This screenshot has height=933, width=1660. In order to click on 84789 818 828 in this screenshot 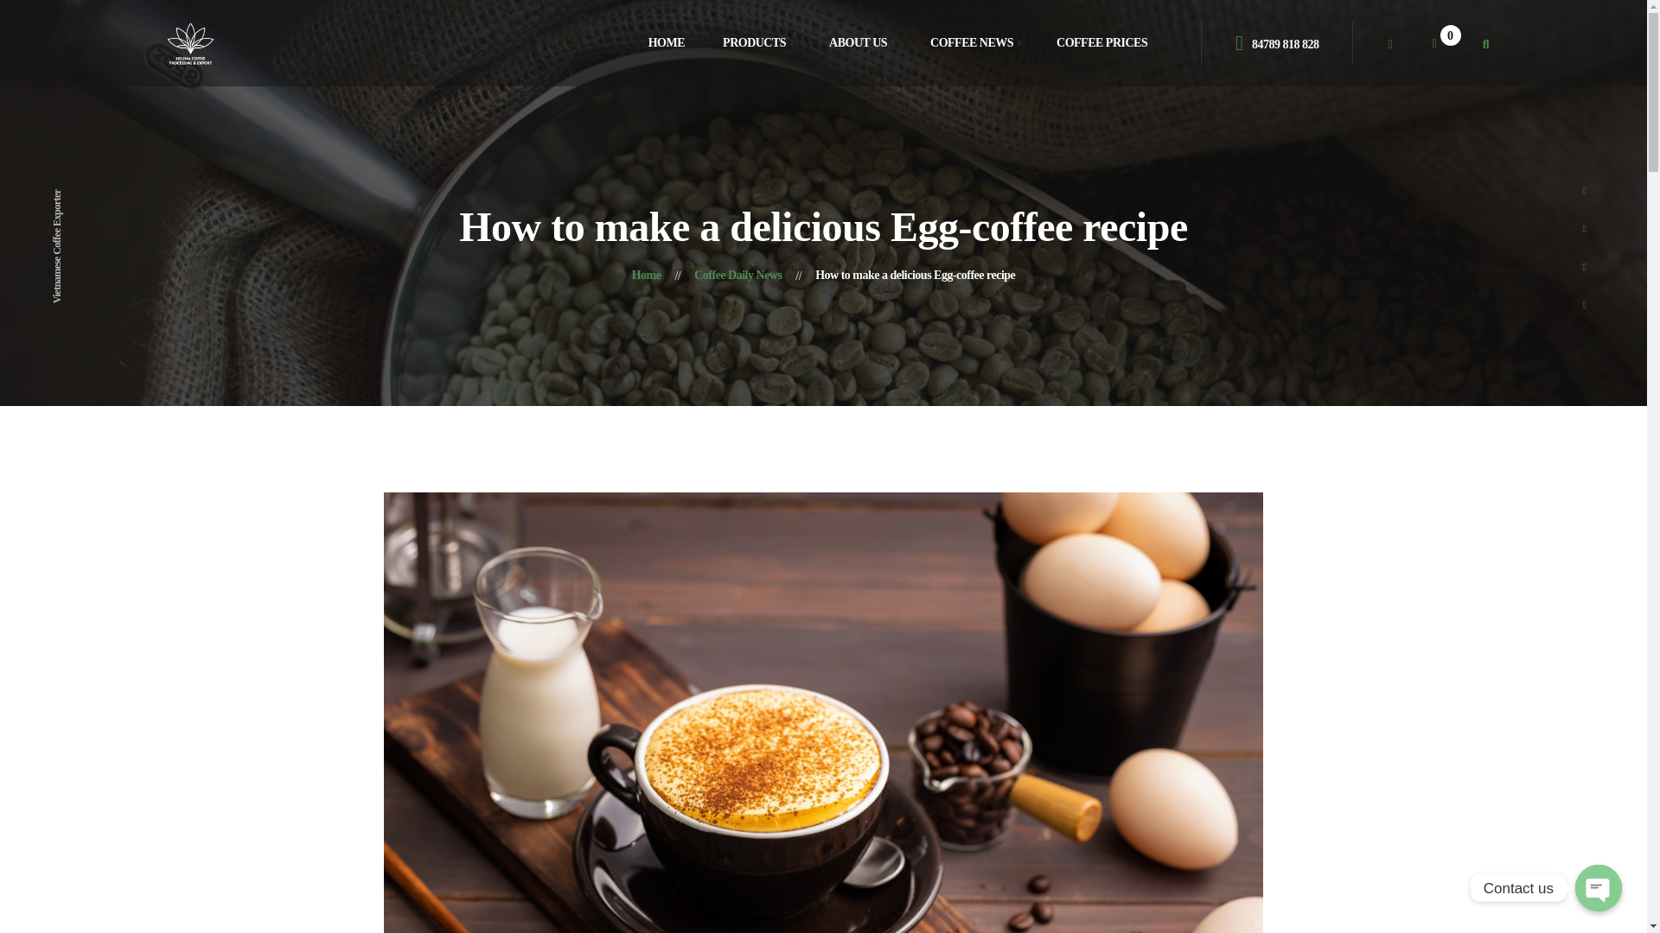, I will do `click(1276, 41)`.